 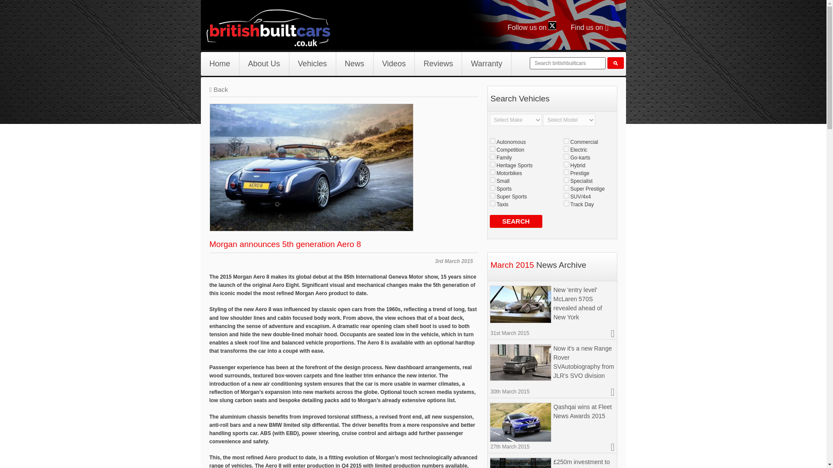 I want to click on 4, so click(x=492, y=195).